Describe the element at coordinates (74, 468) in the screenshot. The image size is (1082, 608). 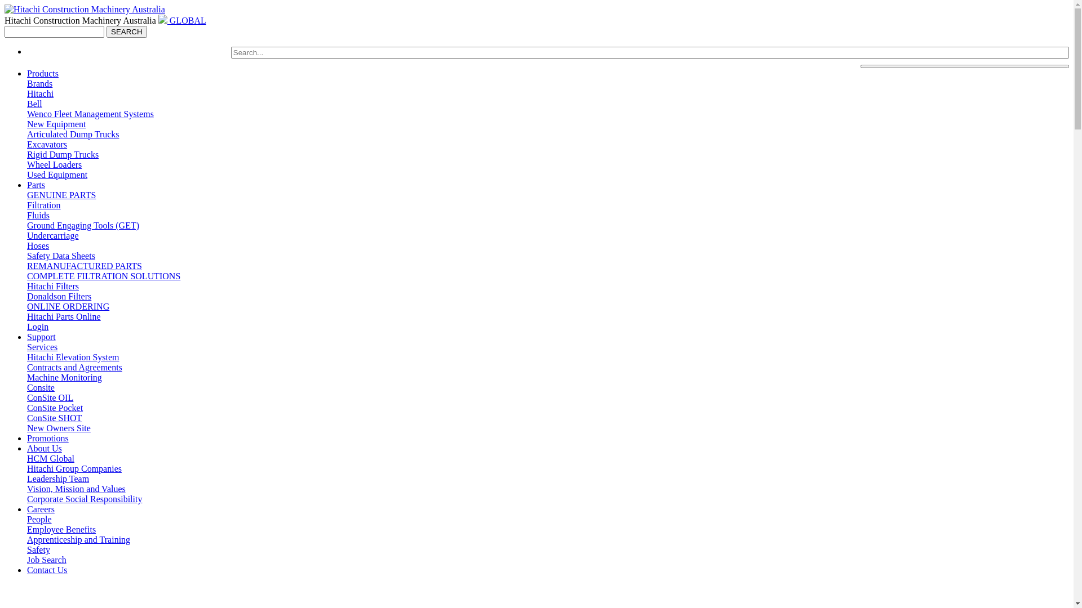
I see `Hitachi Group Companies` at that location.